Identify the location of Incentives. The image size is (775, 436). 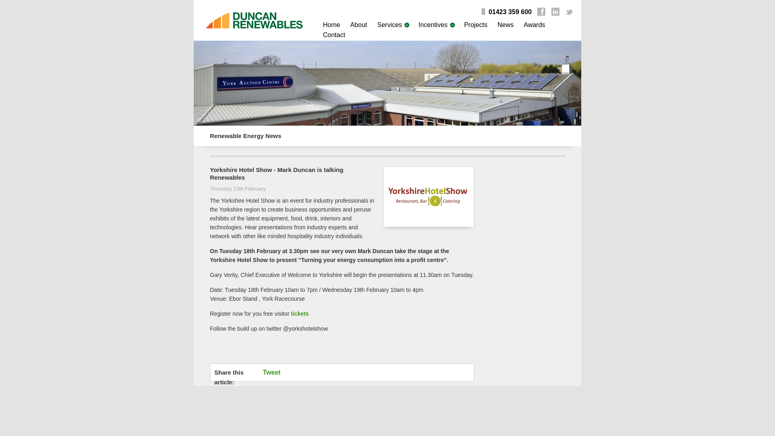
(433, 25).